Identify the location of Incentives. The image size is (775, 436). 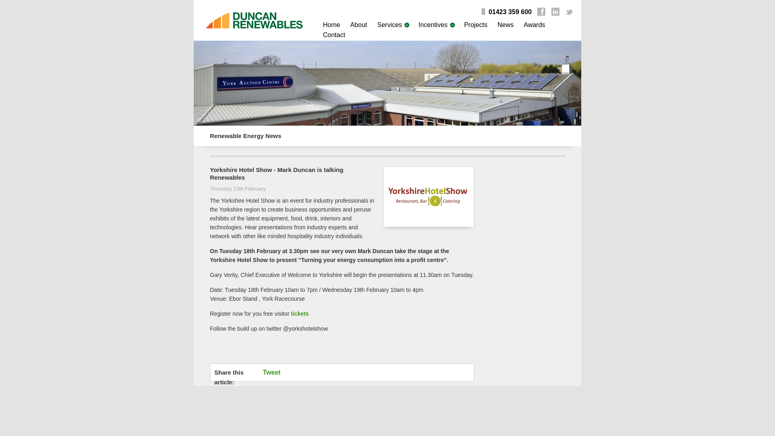
(433, 25).